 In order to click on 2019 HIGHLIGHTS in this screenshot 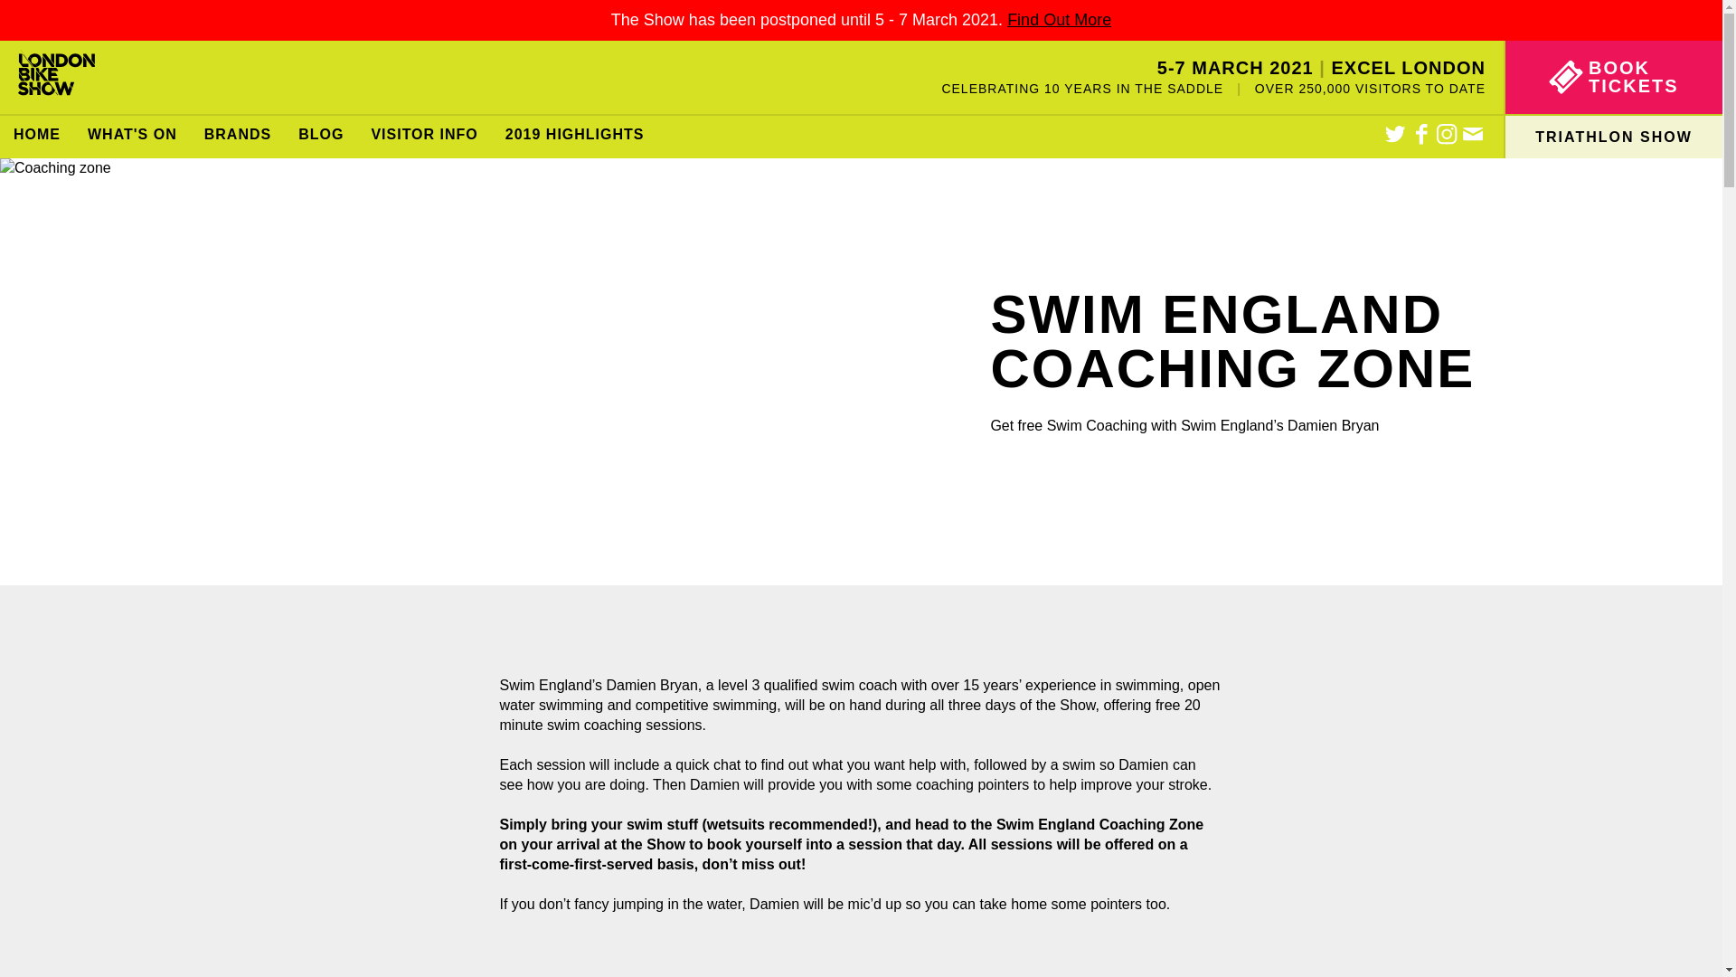, I will do `click(574, 137)`.